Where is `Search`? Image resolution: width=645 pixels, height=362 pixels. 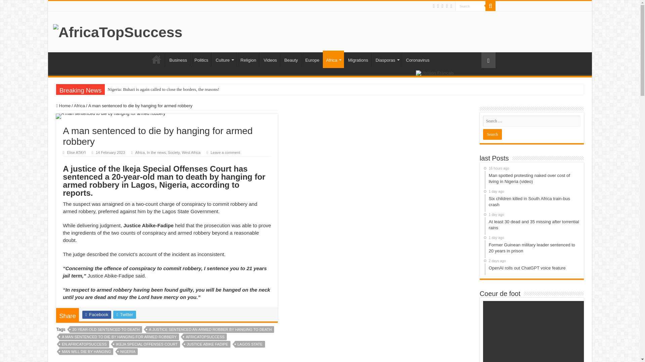
Search is located at coordinates (490, 6).